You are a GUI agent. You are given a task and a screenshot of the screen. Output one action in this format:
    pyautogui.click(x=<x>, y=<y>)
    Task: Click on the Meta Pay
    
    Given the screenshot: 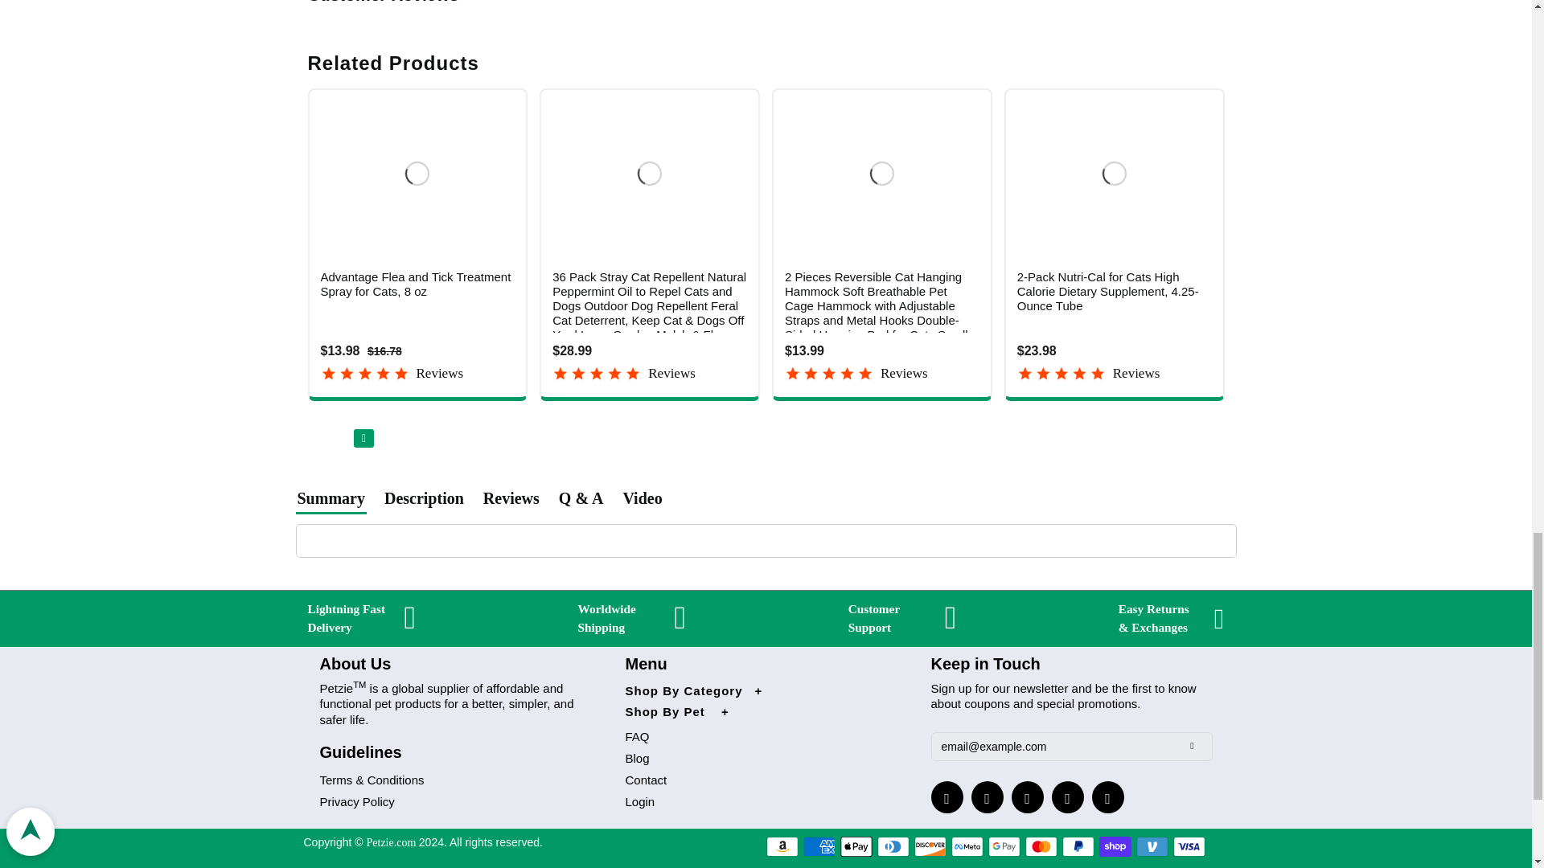 What is the action you would take?
    pyautogui.click(x=967, y=846)
    